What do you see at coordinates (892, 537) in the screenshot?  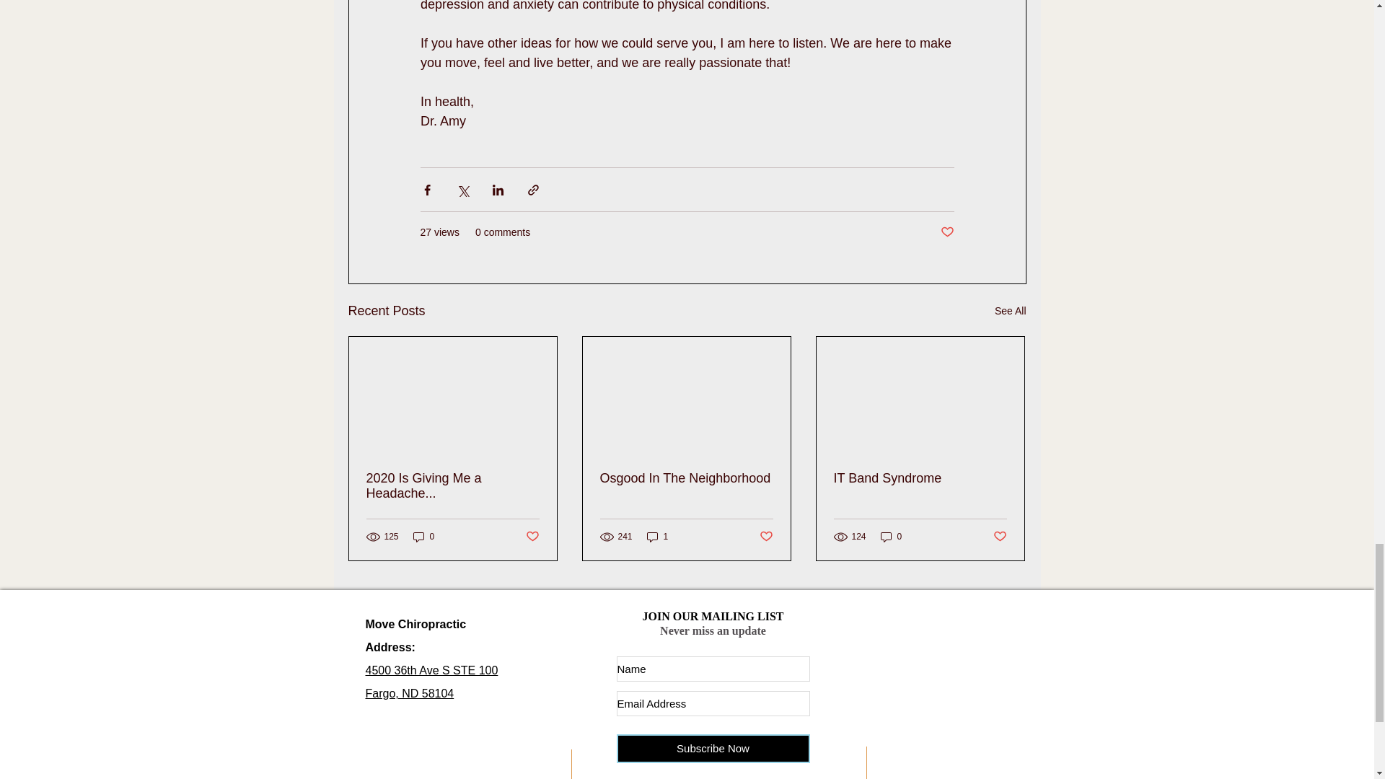 I see `2020 Is Giving Me a Headache...` at bounding box center [892, 537].